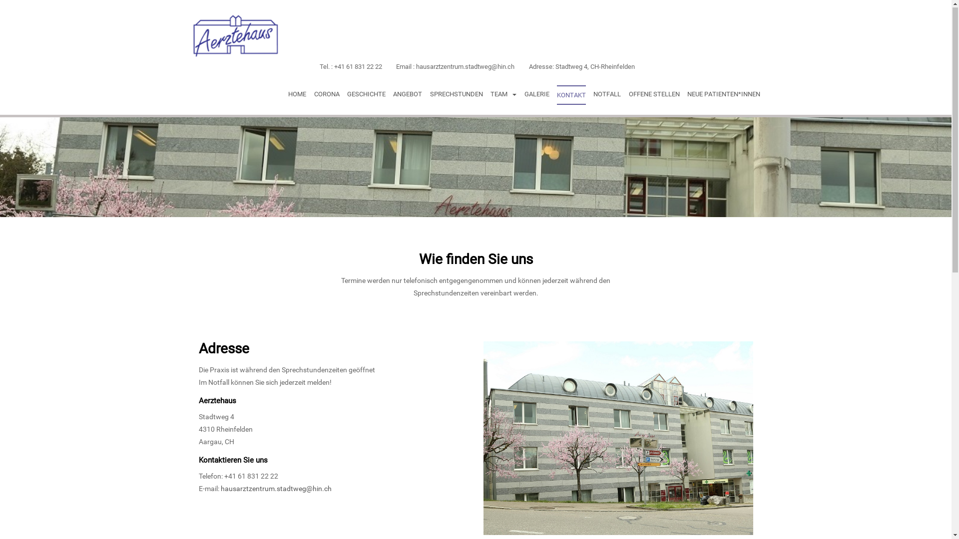  What do you see at coordinates (724, 95) in the screenshot?
I see `NEUE PATIENTEN*INNEN` at bounding box center [724, 95].